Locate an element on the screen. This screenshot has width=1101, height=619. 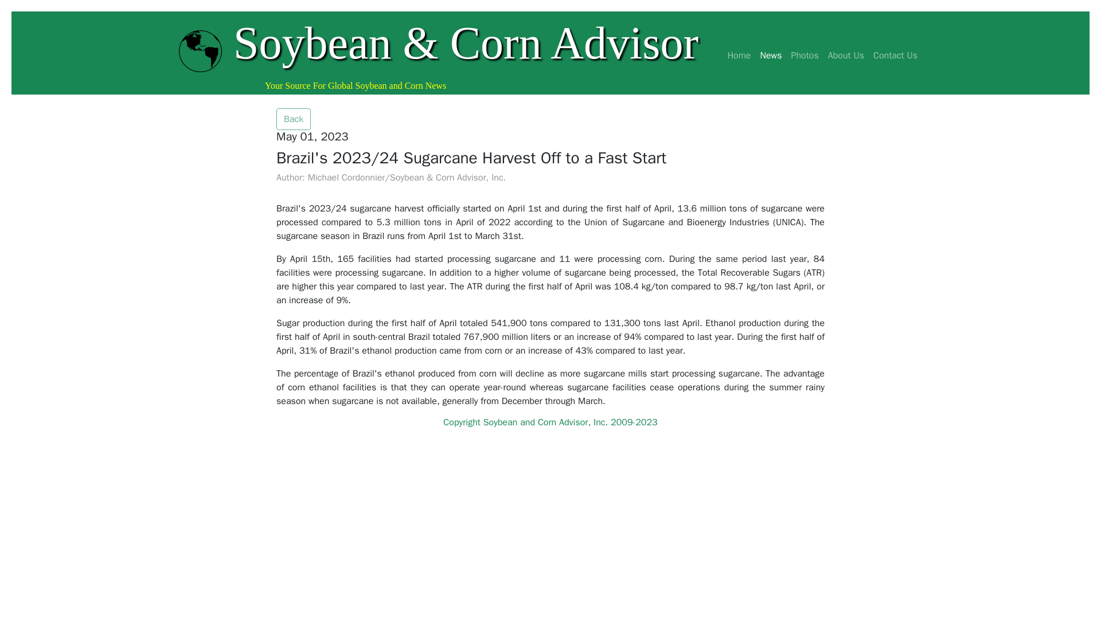
Contact Us is located at coordinates (895, 55).